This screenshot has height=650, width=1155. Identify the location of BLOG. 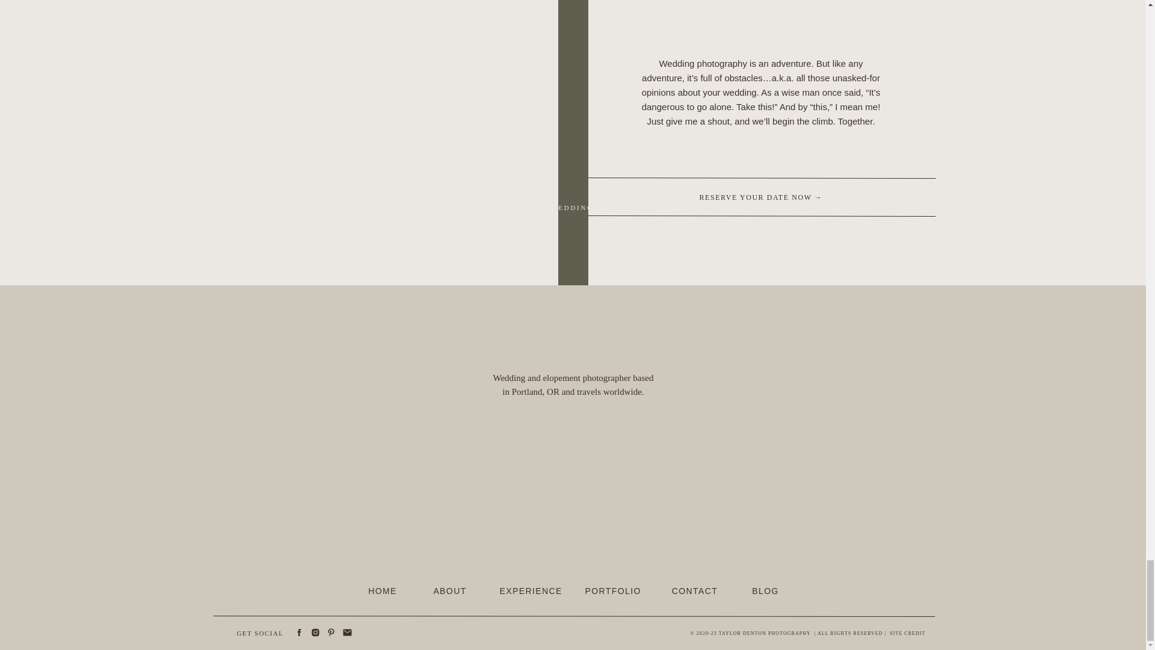
(765, 590).